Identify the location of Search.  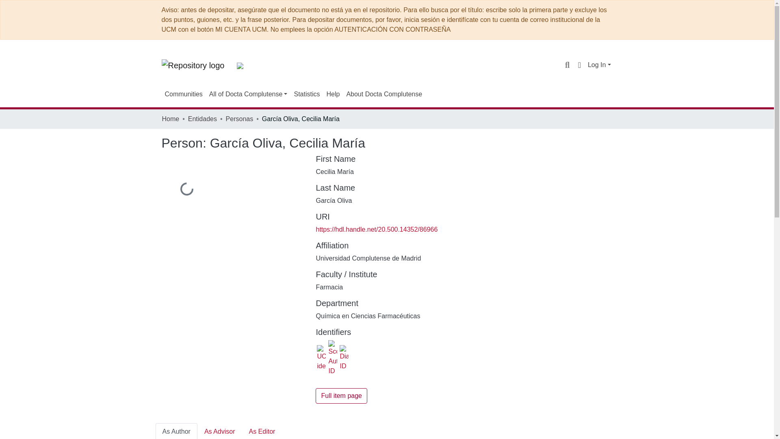
(567, 65).